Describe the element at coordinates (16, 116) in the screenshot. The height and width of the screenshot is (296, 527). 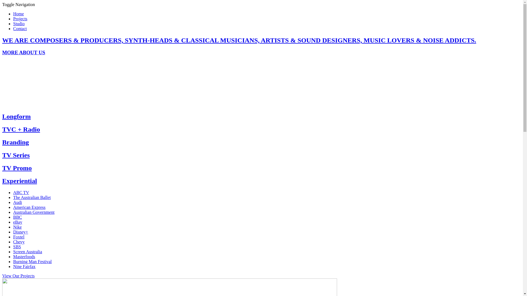
I see `Longform` at that location.